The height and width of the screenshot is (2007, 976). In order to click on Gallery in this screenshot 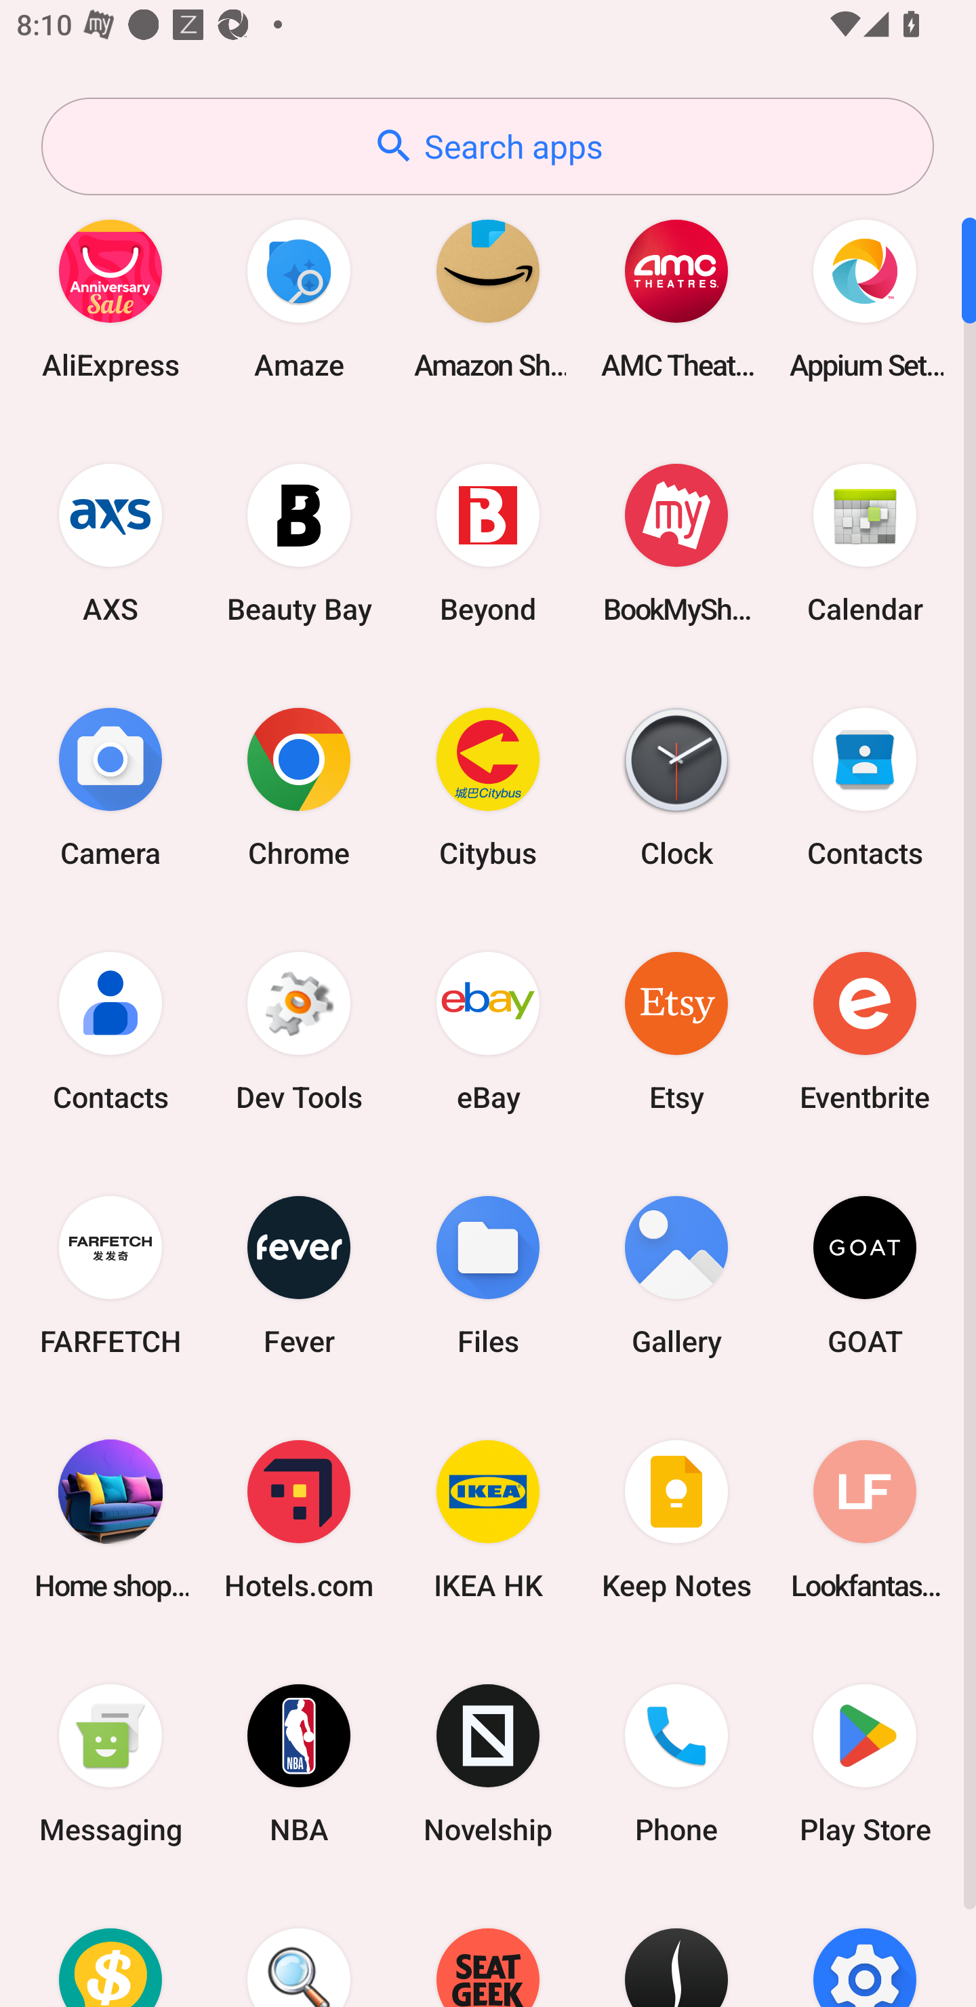, I will do `click(676, 1275)`.